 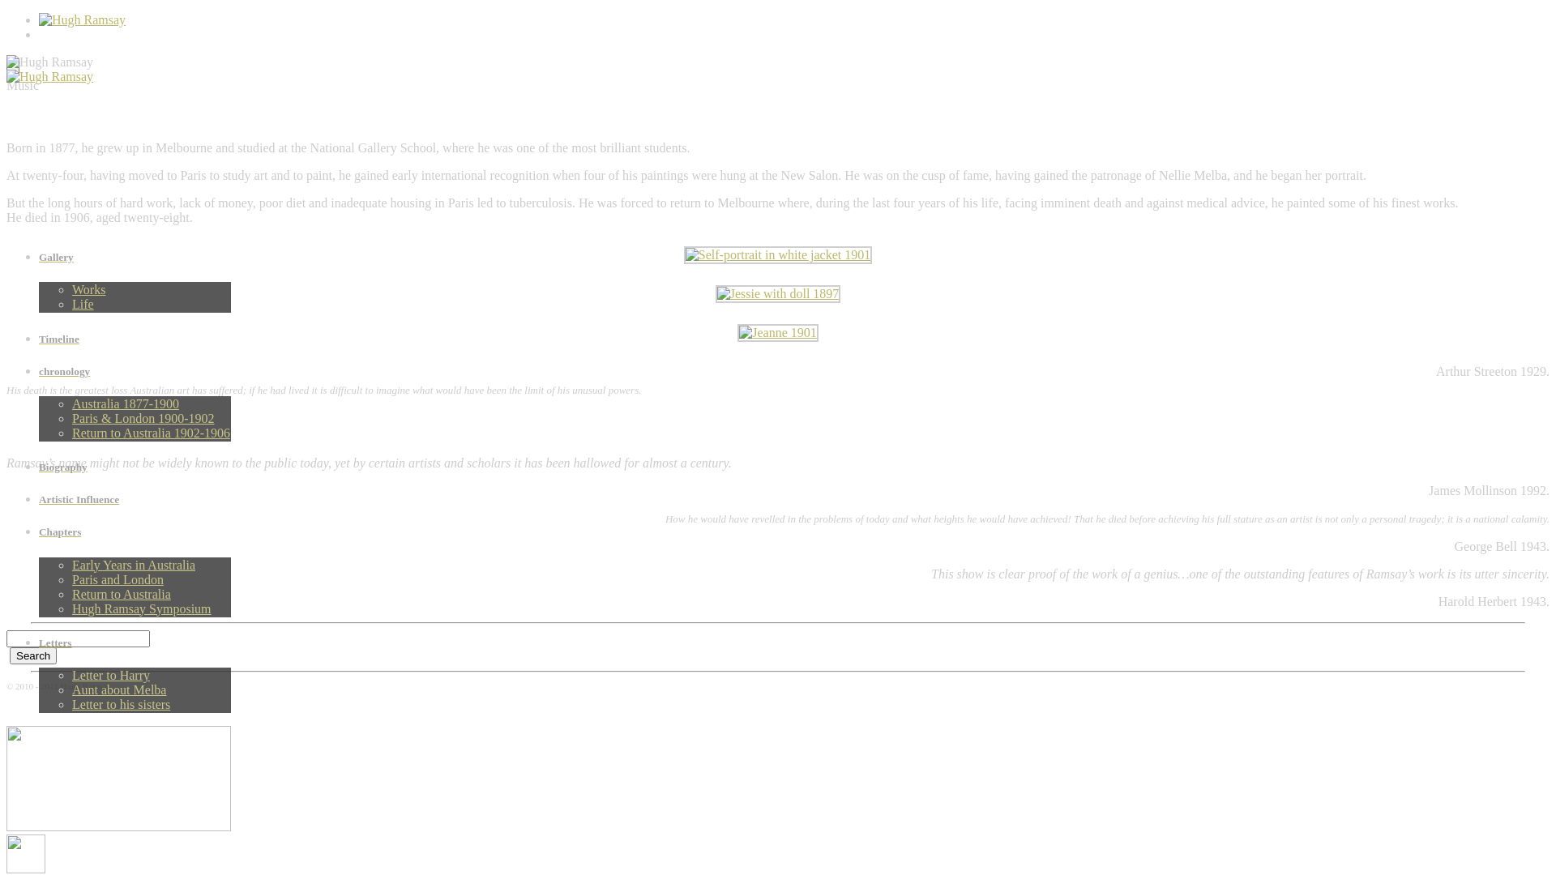 What do you see at coordinates (122, 705) in the screenshot?
I see `Letter to his sisters` at bounding box center [122, 705].